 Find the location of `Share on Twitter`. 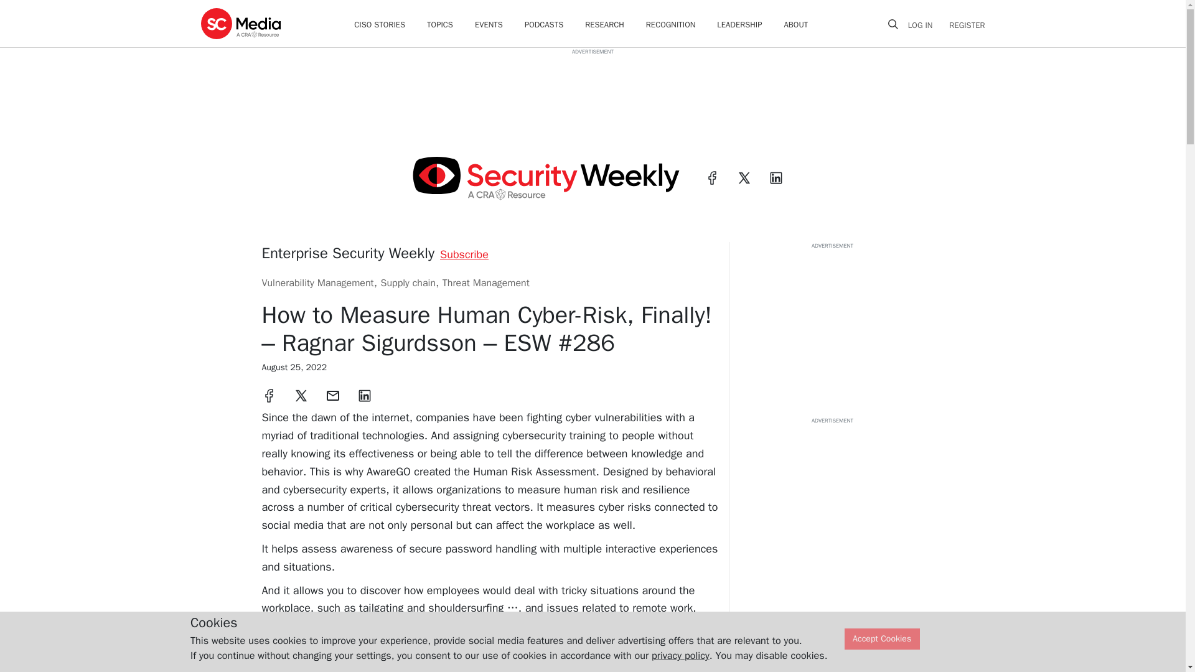

Share on Twitter is located at coordinates (301, 396).